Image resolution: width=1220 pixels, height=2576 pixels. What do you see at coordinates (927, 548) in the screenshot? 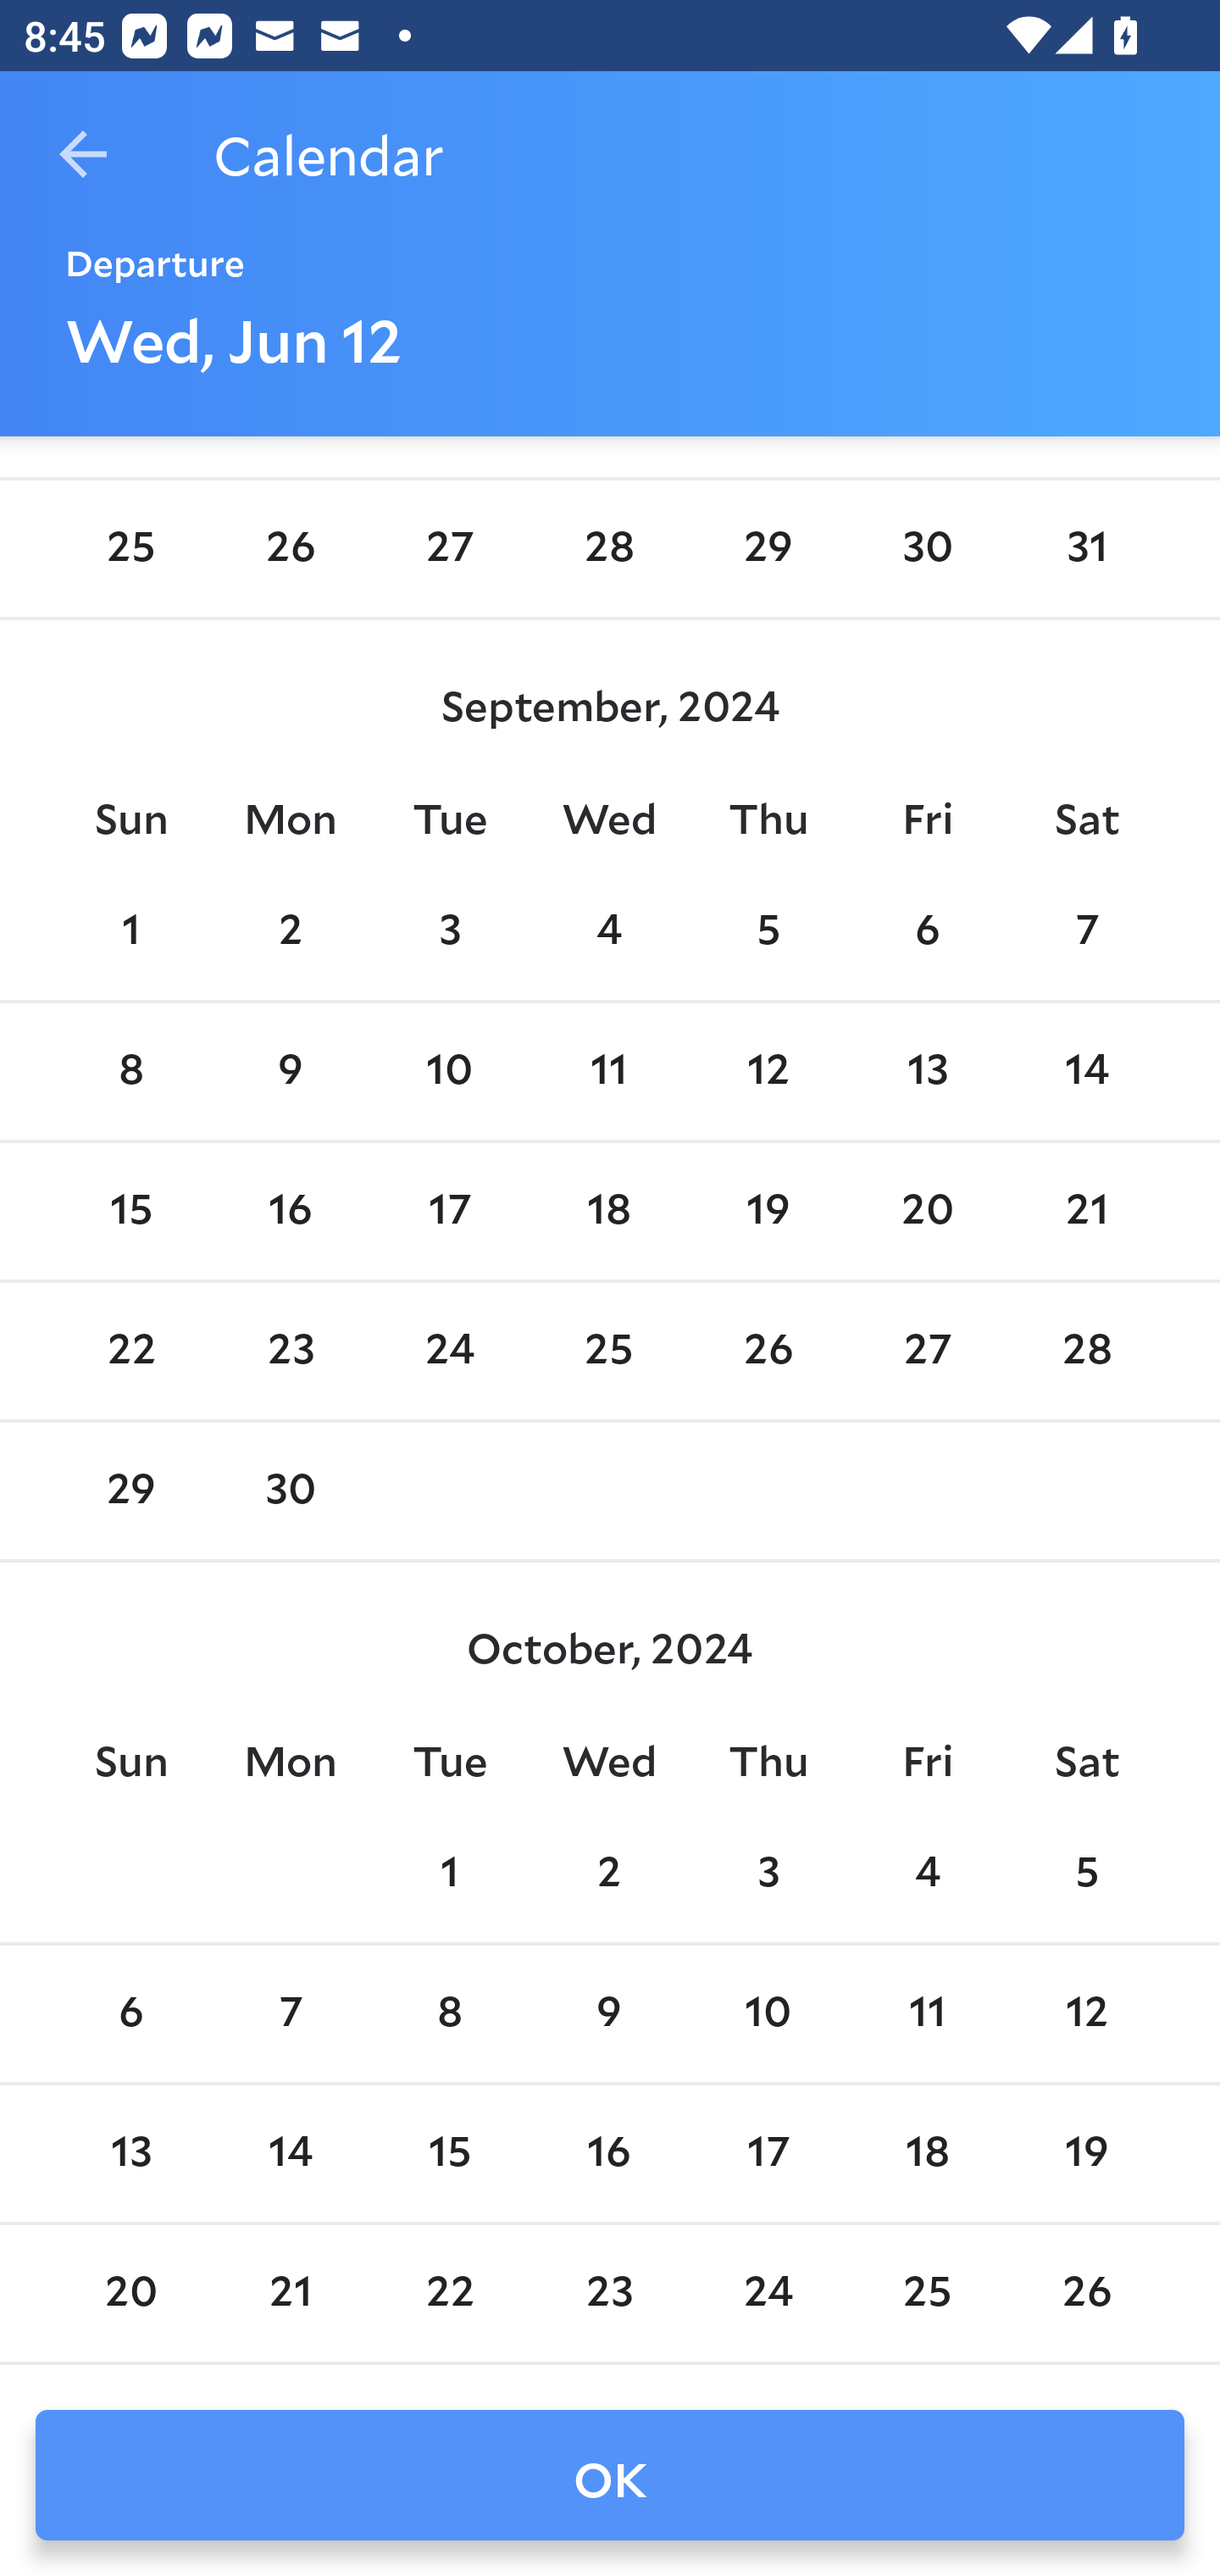
I see `30` at bounding box center [927, 548].